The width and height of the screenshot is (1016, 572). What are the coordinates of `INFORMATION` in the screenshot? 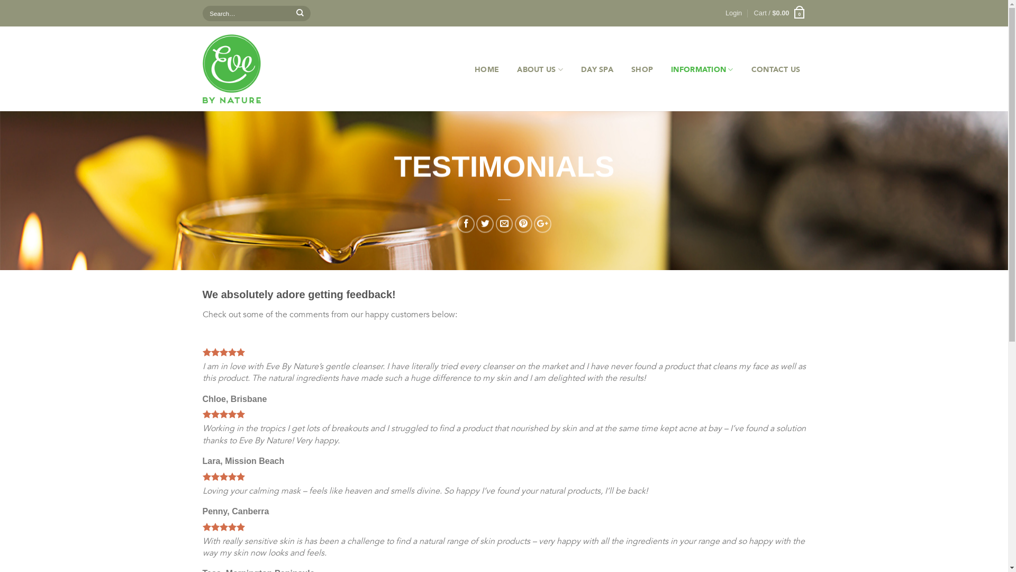 It's located at (702, 70).